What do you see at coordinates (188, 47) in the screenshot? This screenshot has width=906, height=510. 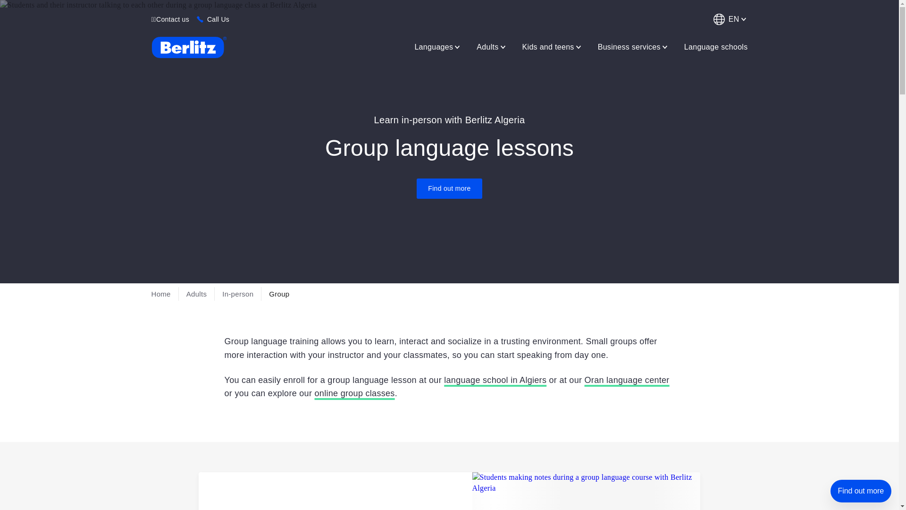 I see `Berlitz Algeria` at bounding box center [188, 47].